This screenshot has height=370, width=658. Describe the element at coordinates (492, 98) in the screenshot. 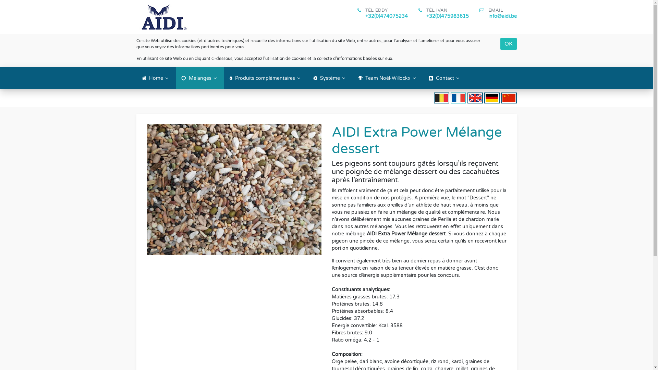

I see `Deutsch` at that location.